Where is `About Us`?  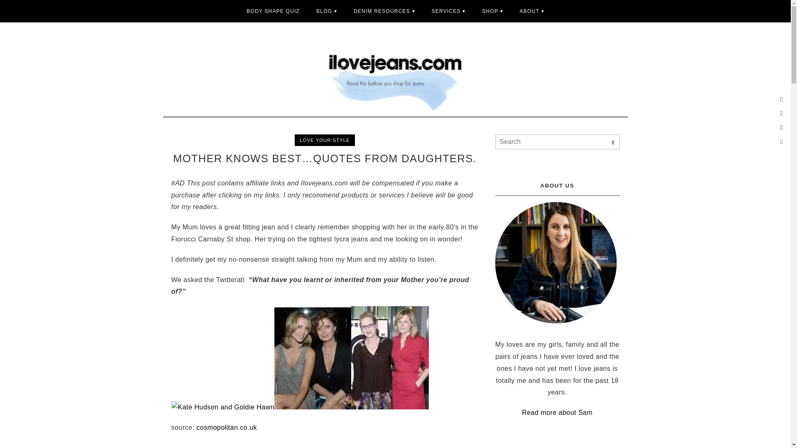 About Us is located at coordinates (532, 11).